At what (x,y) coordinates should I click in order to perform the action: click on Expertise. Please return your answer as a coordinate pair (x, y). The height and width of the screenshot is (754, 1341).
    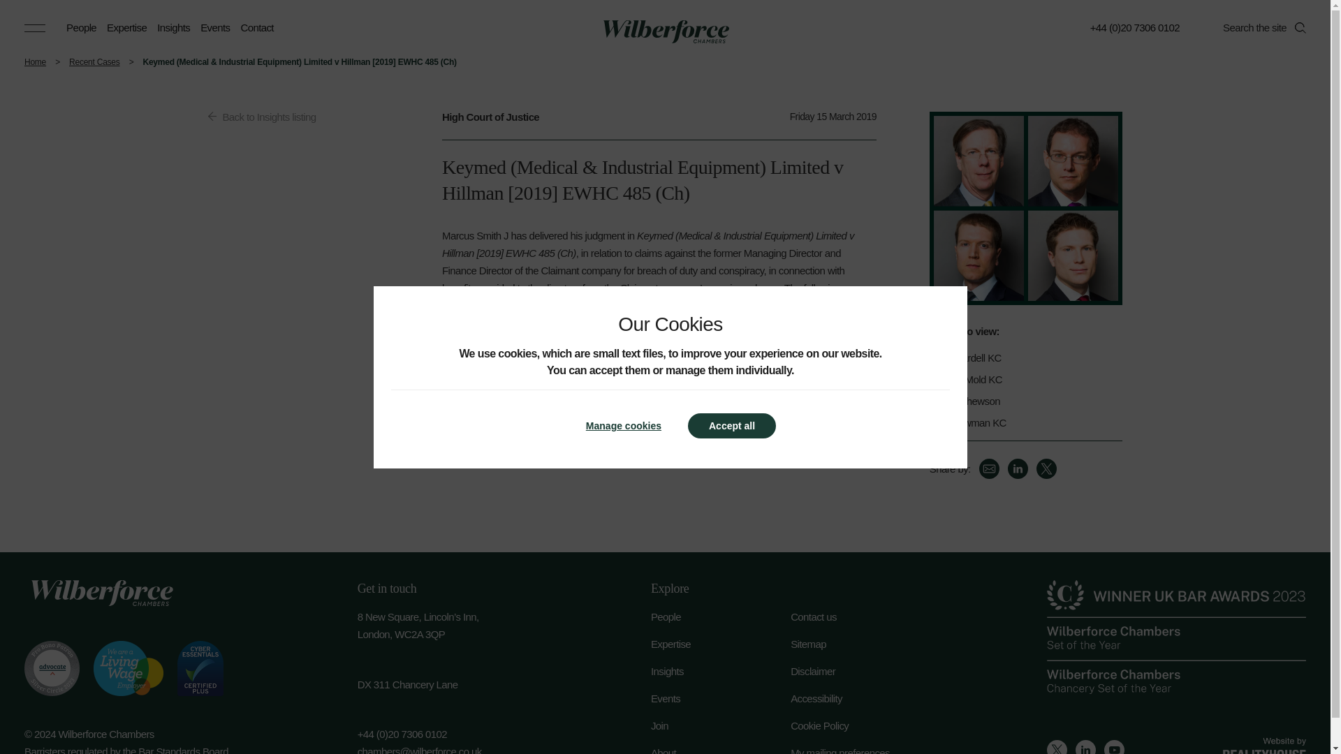
    Looking at the image, I should click on (721, 644).